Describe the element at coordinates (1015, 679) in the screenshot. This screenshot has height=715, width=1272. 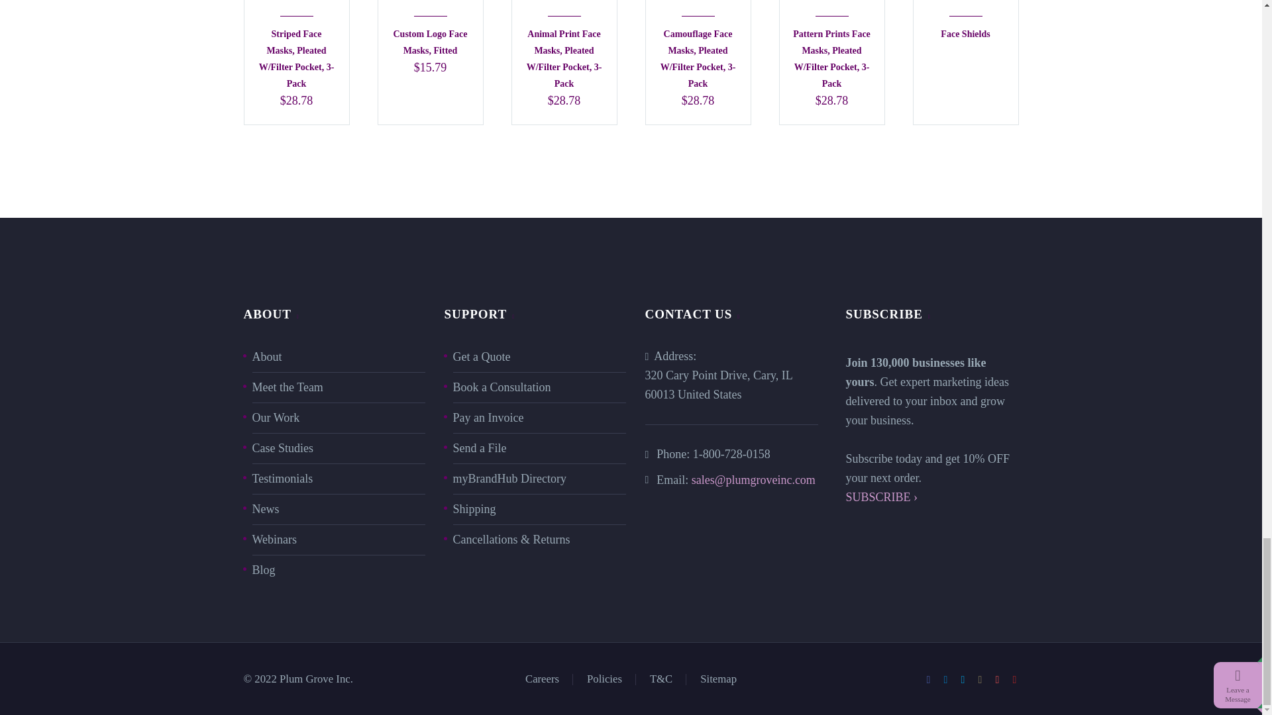
I see `YouTube` at that location.